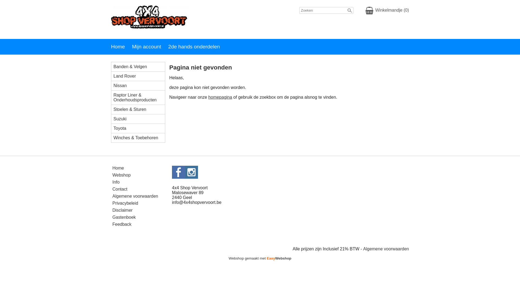 Image resolution: width=520 pixels, height=292 pixels. I want to click on Suzuki, so click(140, 119).